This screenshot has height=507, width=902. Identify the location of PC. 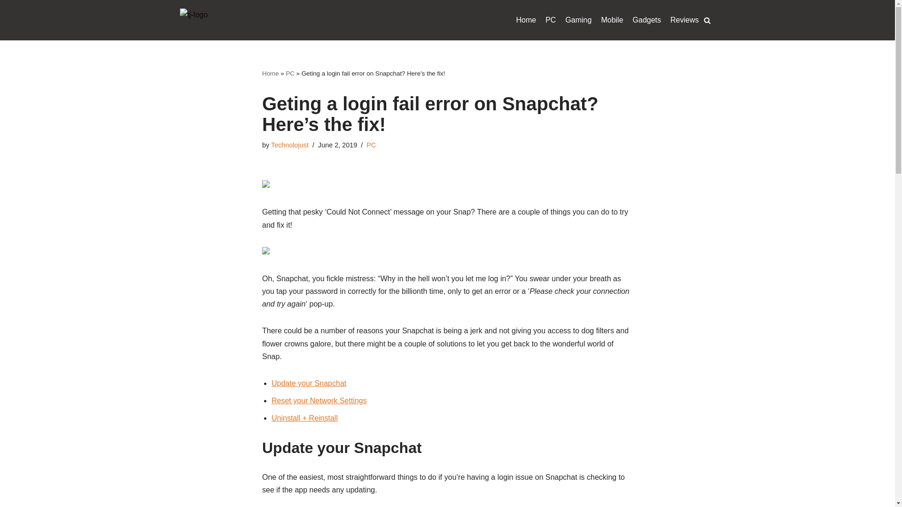
(290, 73).